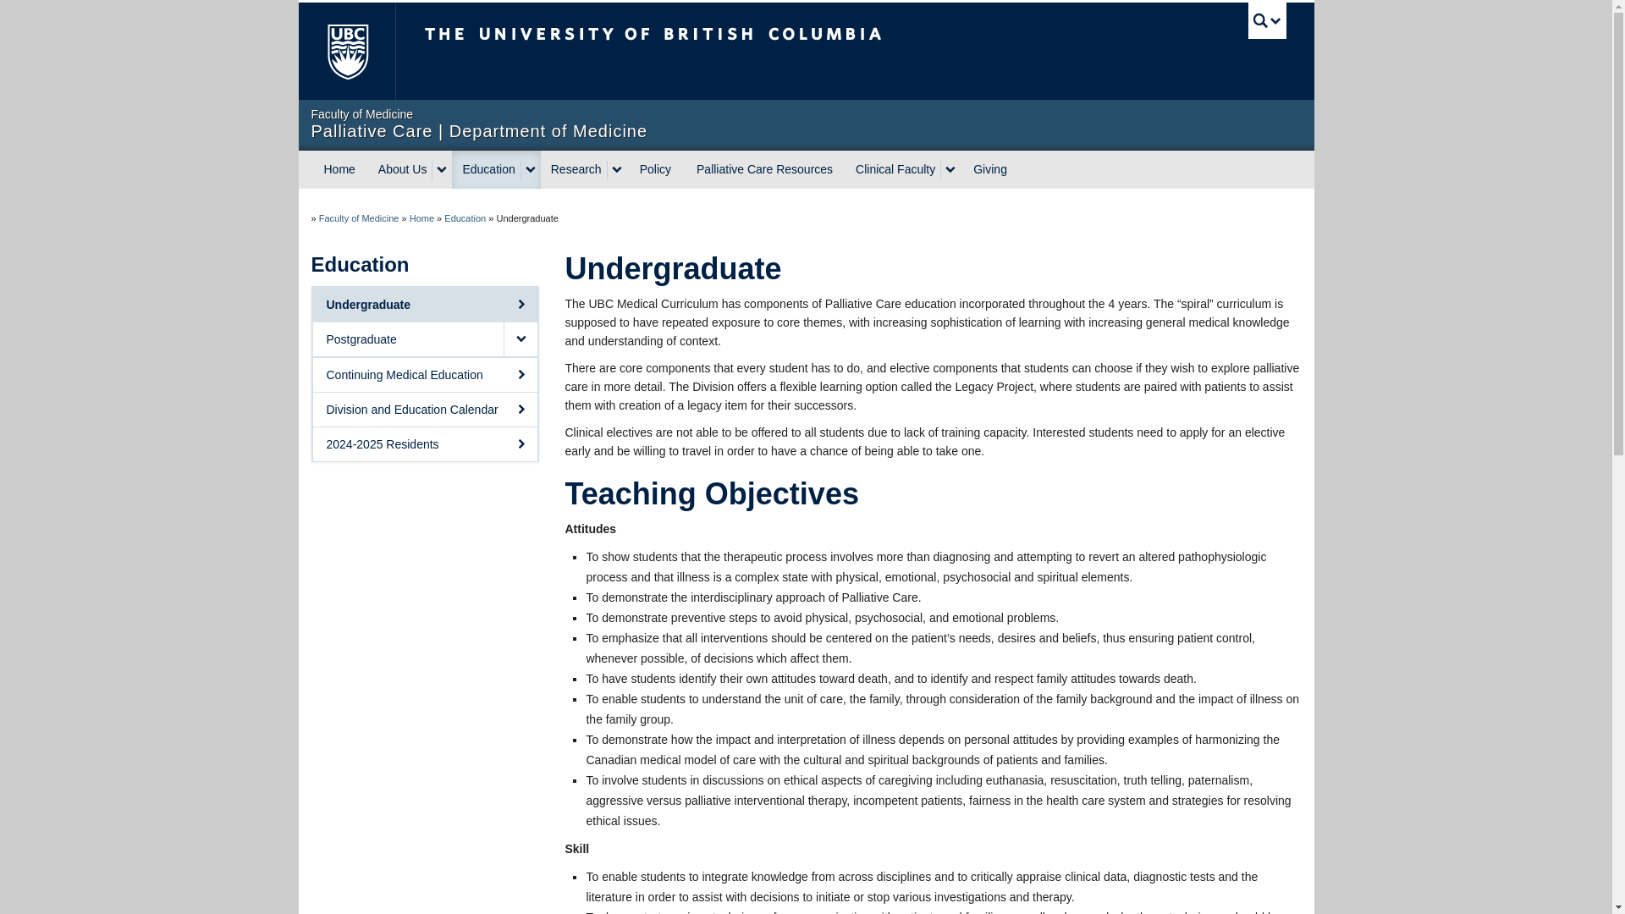 The width and height of the screenshot is (1625, 914). Describe the element at coordinates (359, 217) in the screenshot. I see `Faculty of Medicine` at that location.